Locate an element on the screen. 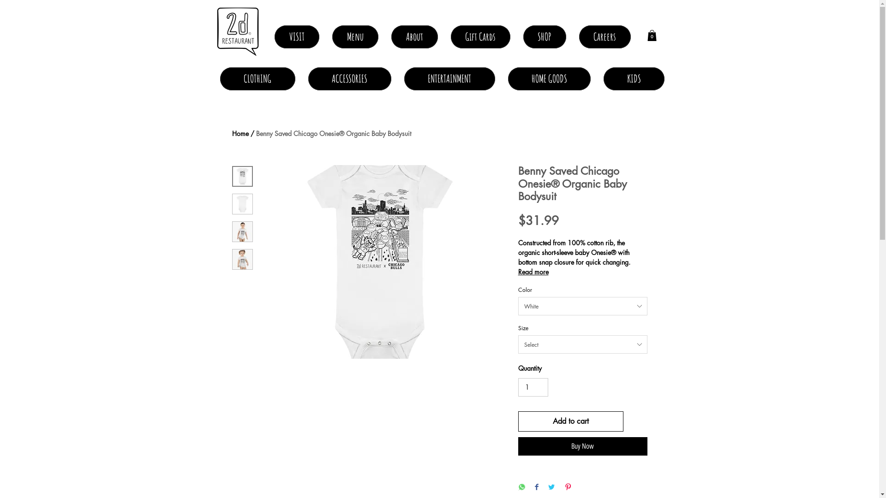 Image resolution: width=886 pixels, height=498 pixels. Home is located at coordinates (240, 134).